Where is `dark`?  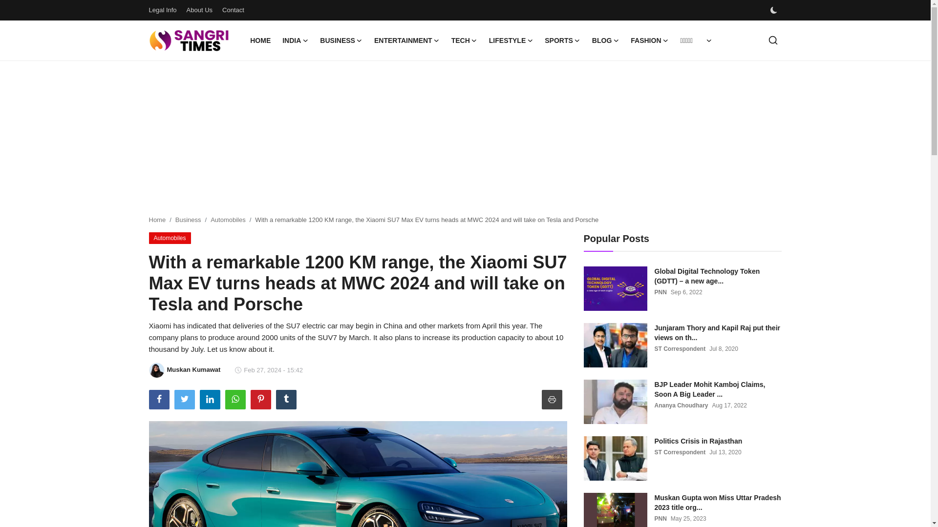
dark is located at coordinates (773, 10).